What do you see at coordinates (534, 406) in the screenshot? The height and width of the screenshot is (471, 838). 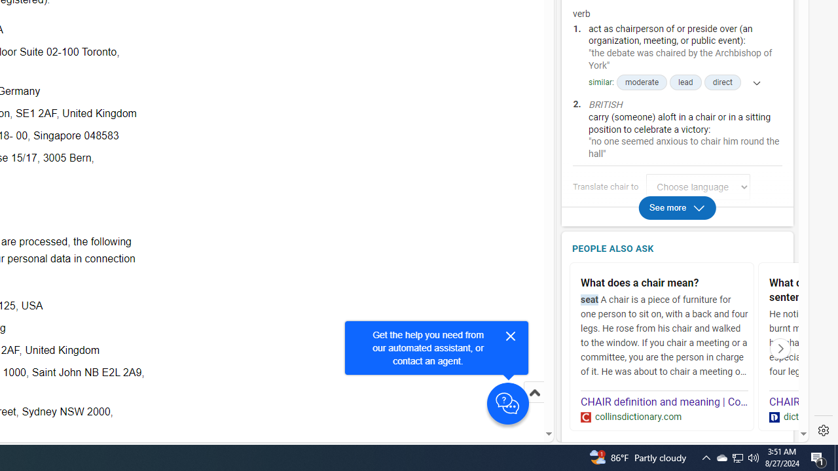 I see `Scroll to top` at bounding box center [534, 406].